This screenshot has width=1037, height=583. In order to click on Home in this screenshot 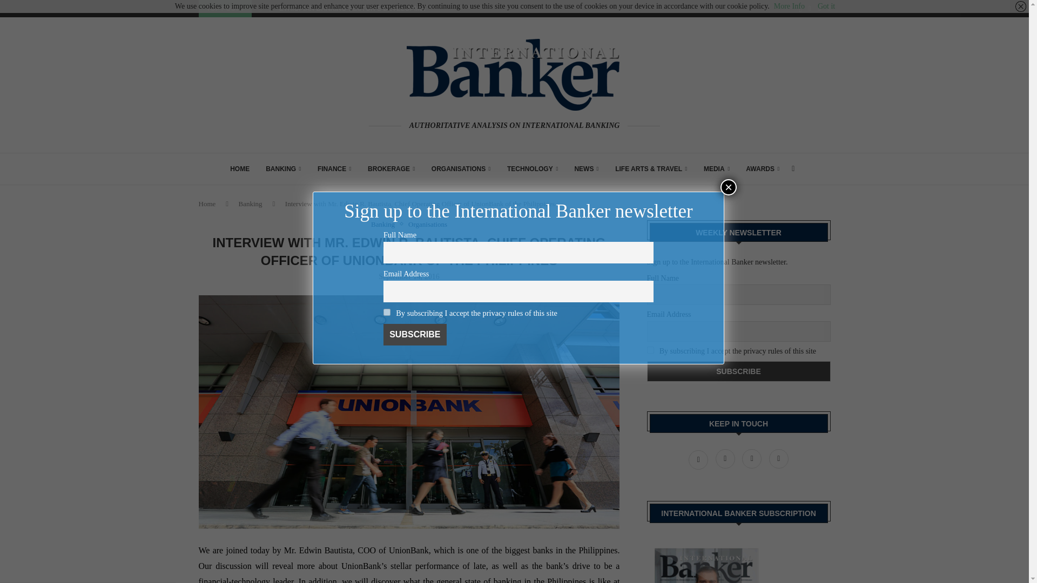, I will do `click(207, 204)`.